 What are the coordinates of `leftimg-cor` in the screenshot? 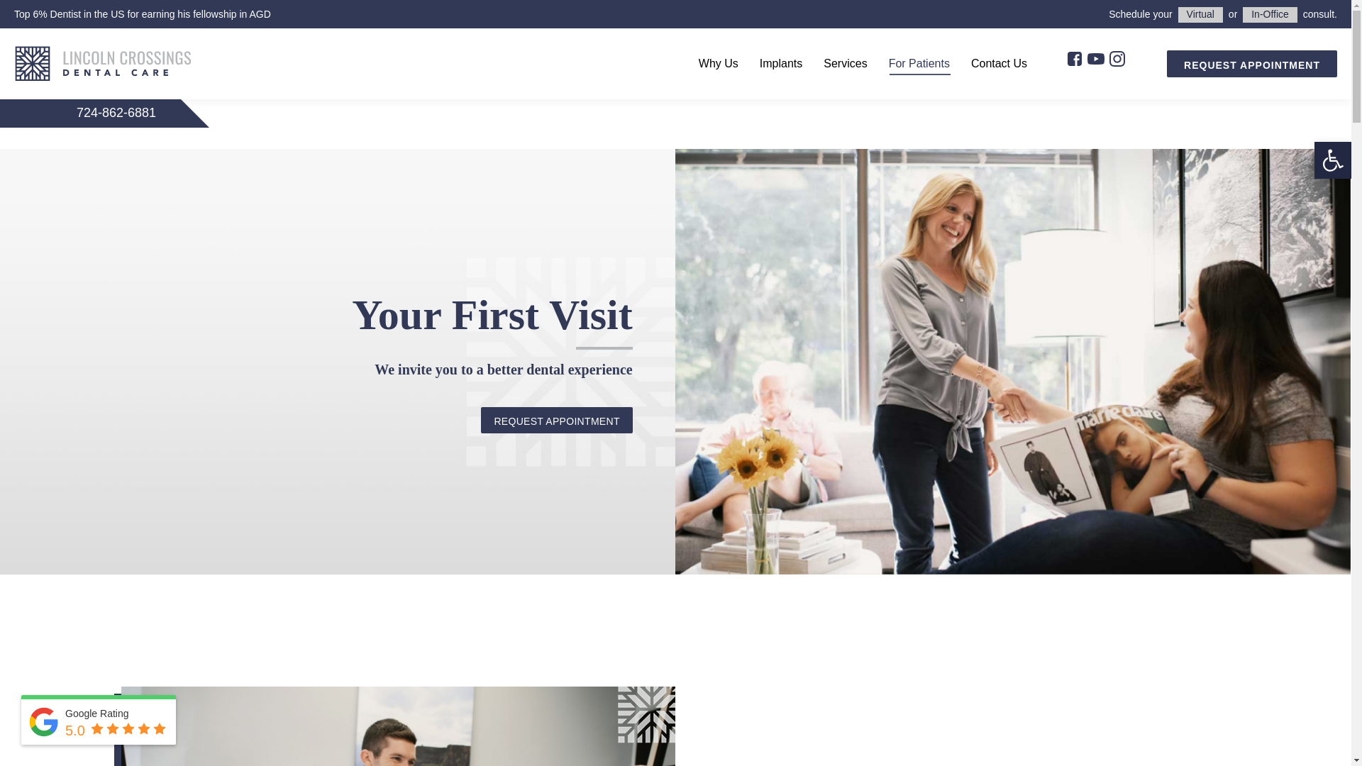 It's located at (647, 714).